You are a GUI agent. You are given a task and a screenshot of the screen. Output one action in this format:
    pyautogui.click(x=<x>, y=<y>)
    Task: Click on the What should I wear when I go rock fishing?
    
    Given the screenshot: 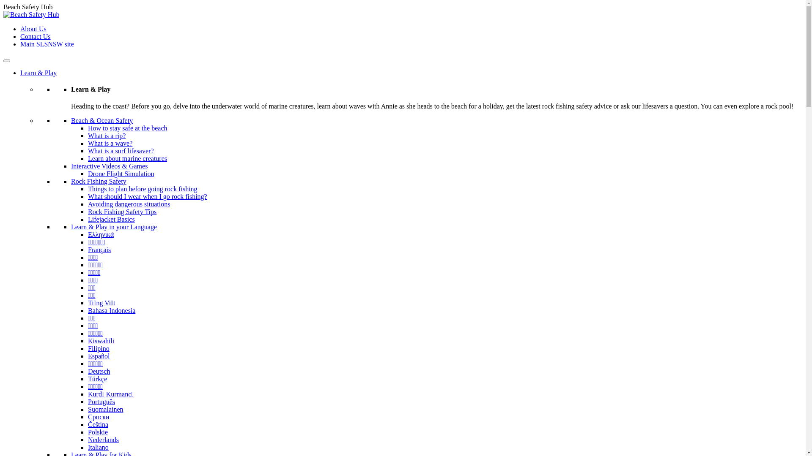 What is the action you would take?
    pyautogui.click(x=147, y=197)
    